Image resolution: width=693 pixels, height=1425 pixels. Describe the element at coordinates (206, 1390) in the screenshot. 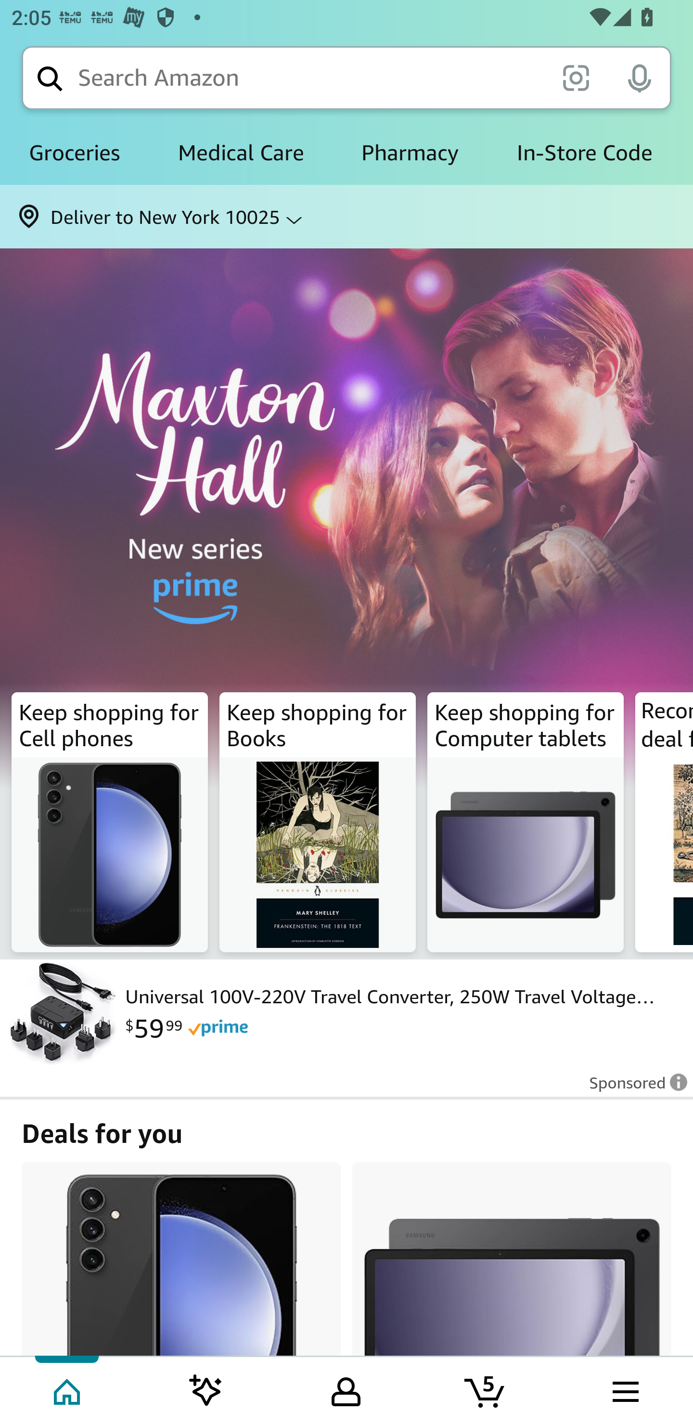

I see `Inspire feed Tab 2 of 5` at that location.